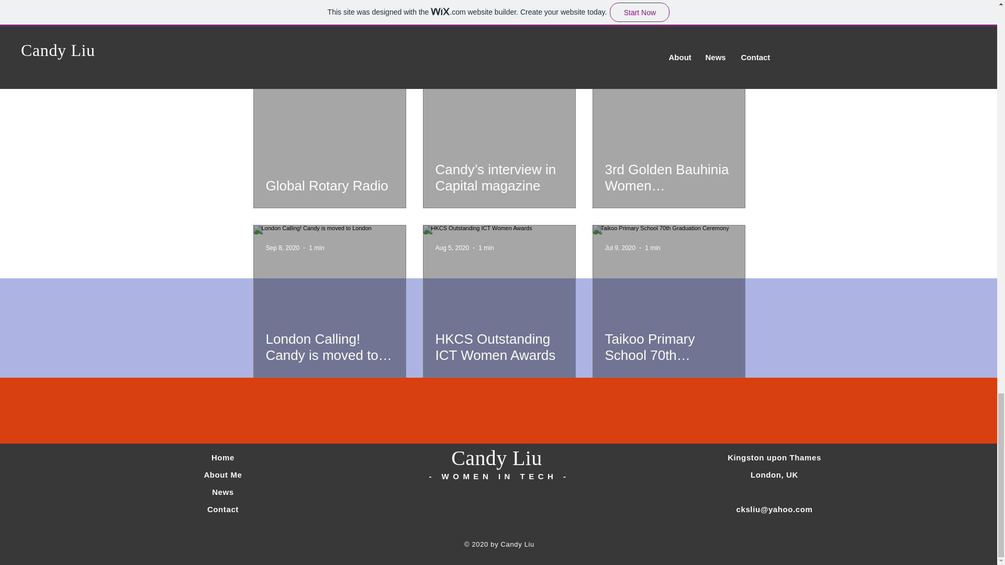 The image size is (1005, 565). Describe the element at coordinates (659, 78) in the screenshot. I see `1 min` at that location.